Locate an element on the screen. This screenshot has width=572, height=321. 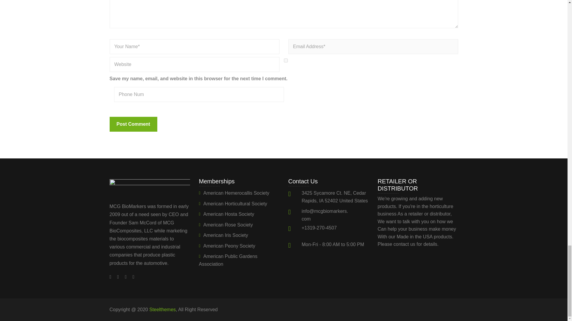
Twitter is located at coordinates (118, 277).